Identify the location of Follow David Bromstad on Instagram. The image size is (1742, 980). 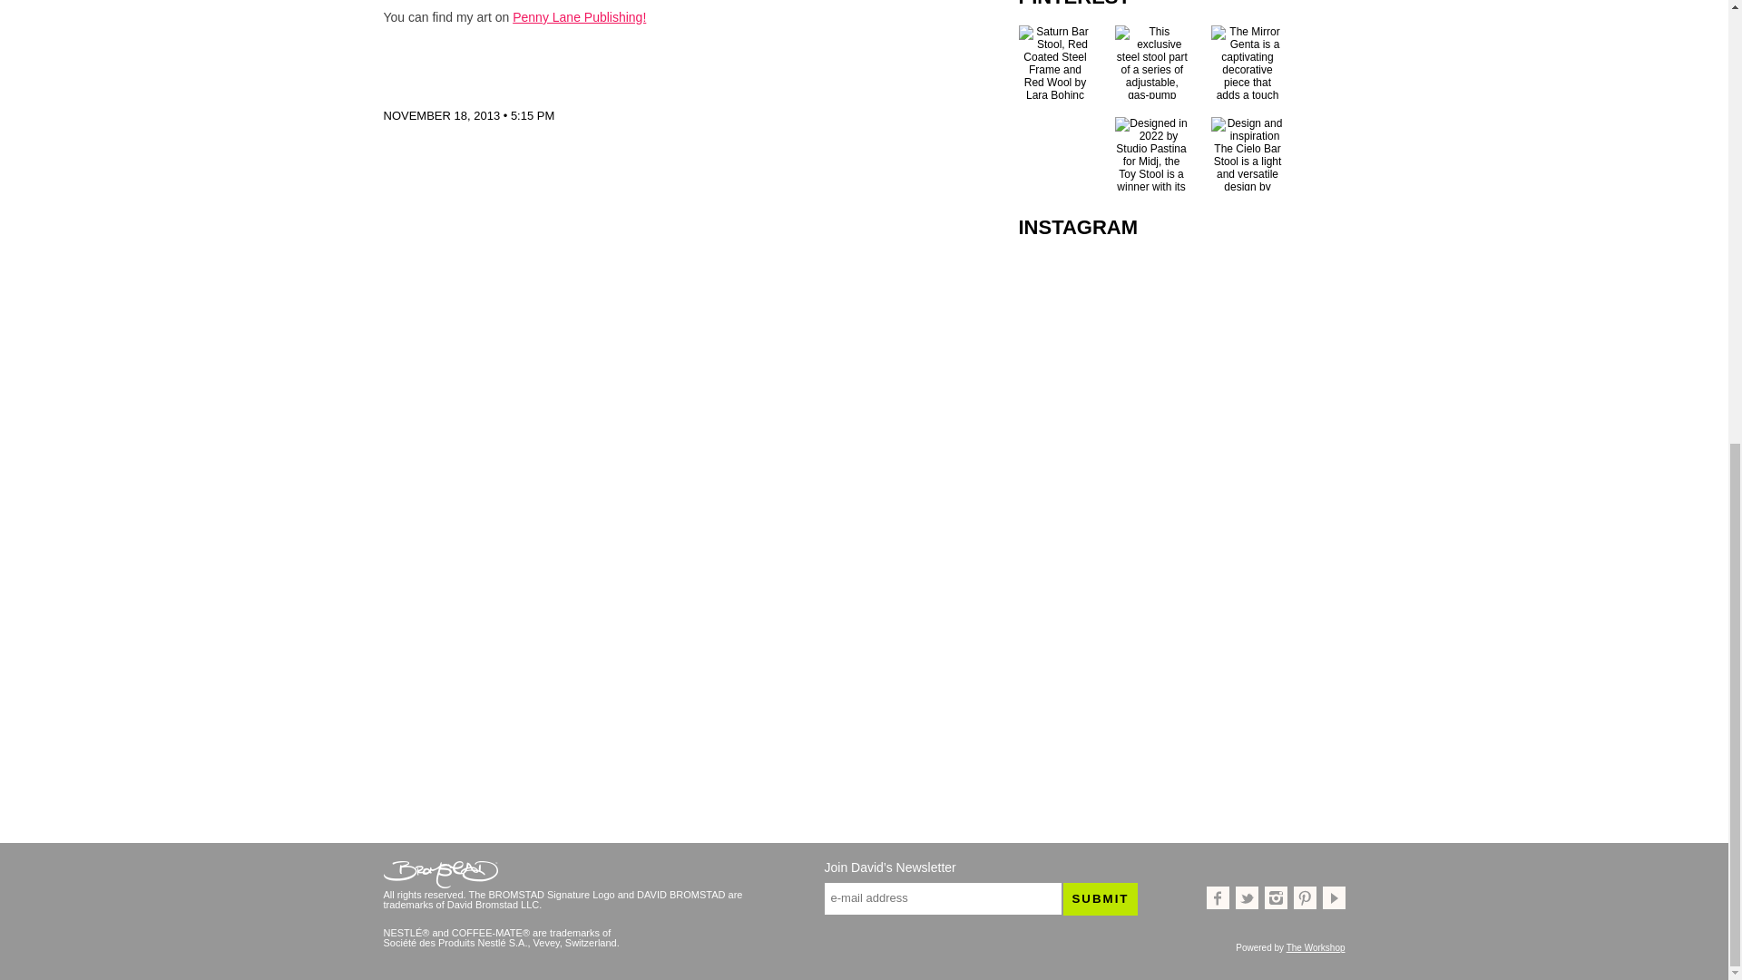
(1276, 898).